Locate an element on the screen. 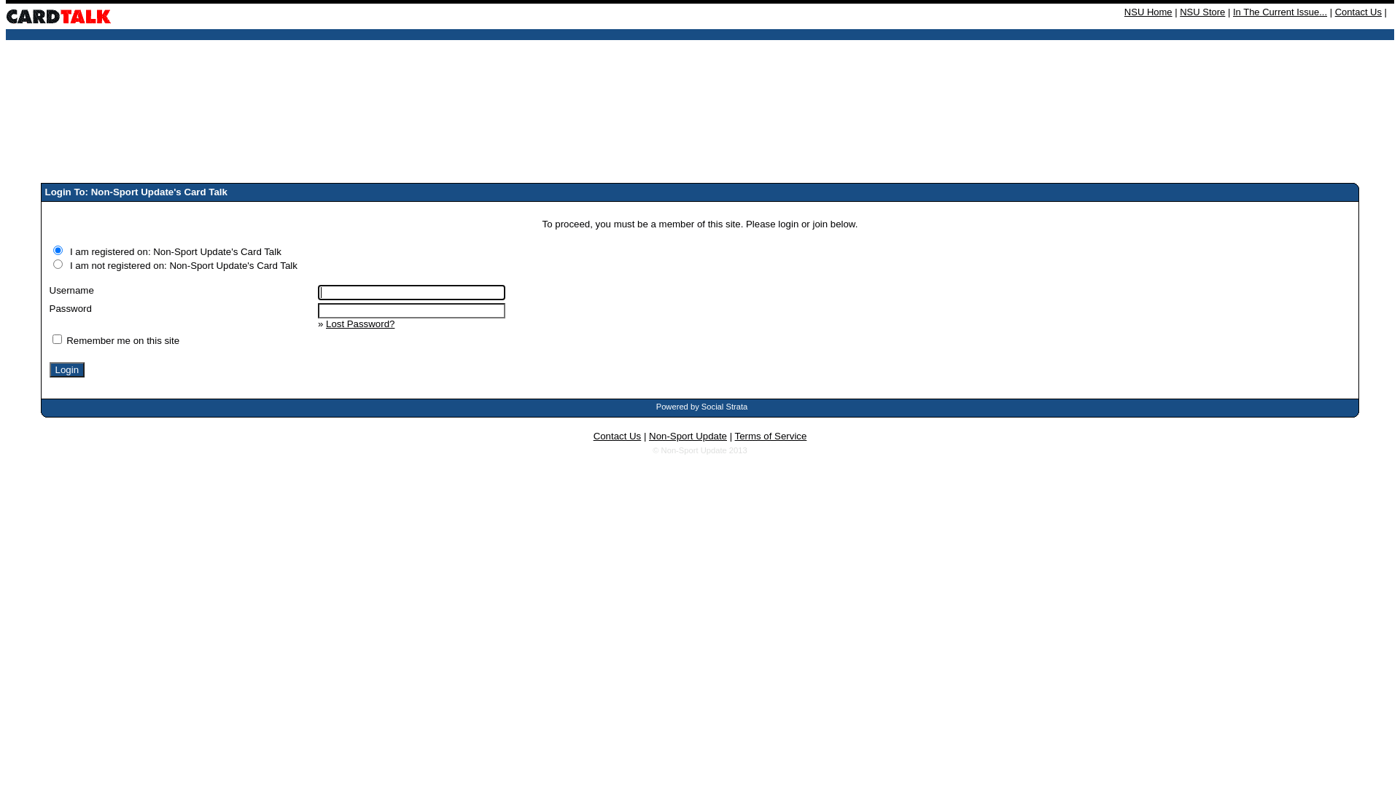 The width and height of the screenshot is (1400, 787). Contact Us is located at coordinates (618, 436).